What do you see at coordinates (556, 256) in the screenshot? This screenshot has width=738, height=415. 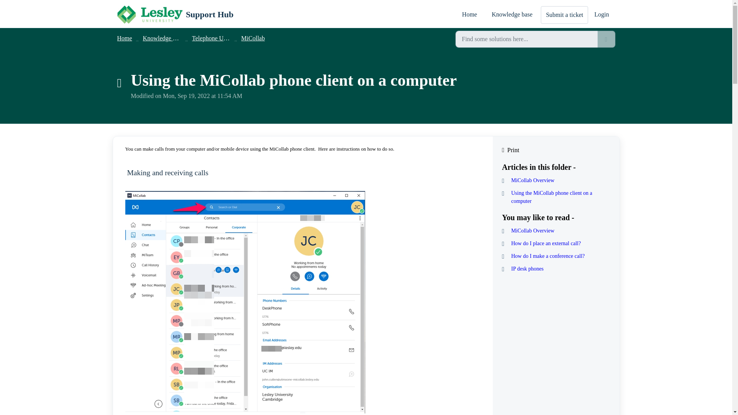 I see `How do I make a conference call?` at bounding box center [556, 256].